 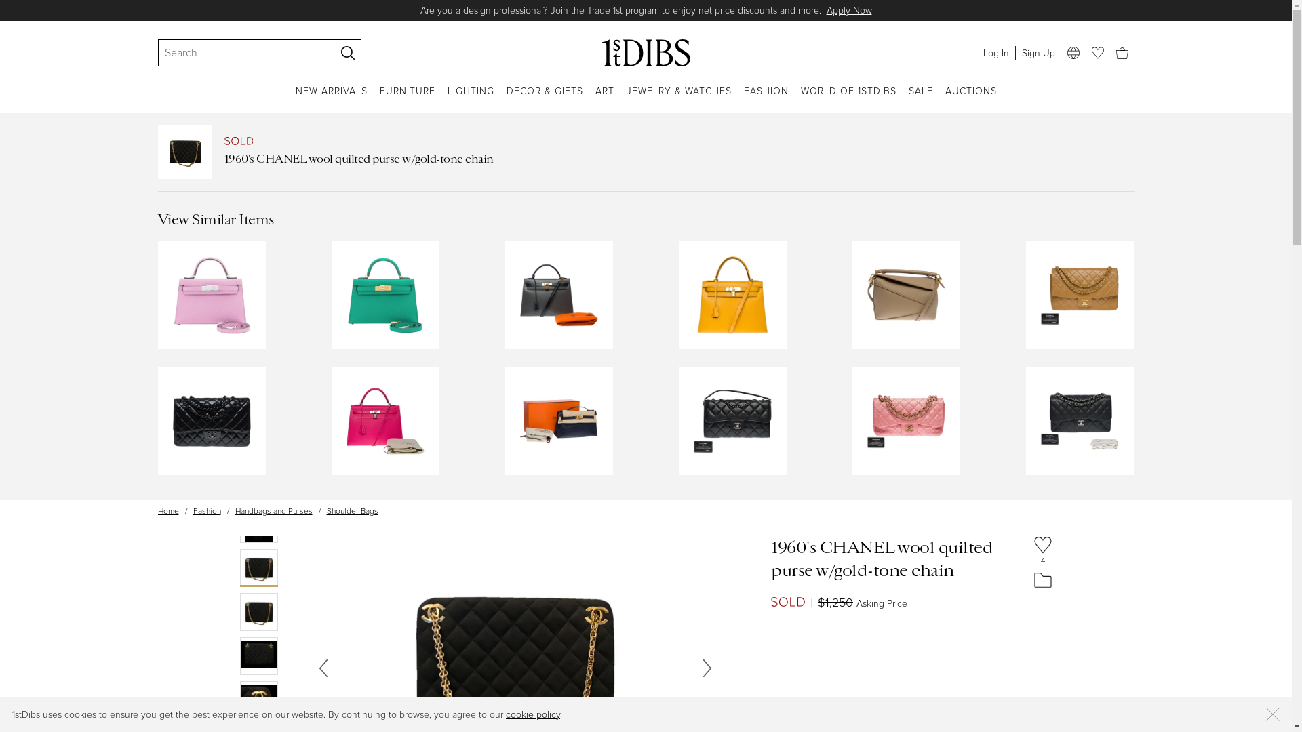 I want to click on NEW ARRIVALS, so click(x=332, y=99).